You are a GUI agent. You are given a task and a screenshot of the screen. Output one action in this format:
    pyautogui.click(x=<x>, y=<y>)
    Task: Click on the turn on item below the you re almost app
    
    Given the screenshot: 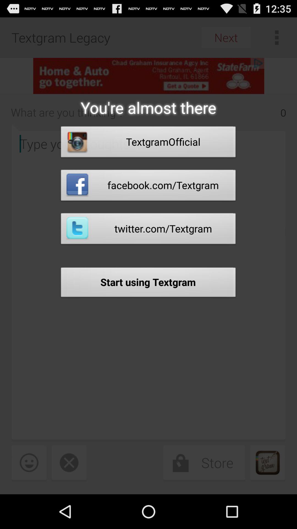 What is the action you would take?
    pyautogui.click(x=148, y=143)
    